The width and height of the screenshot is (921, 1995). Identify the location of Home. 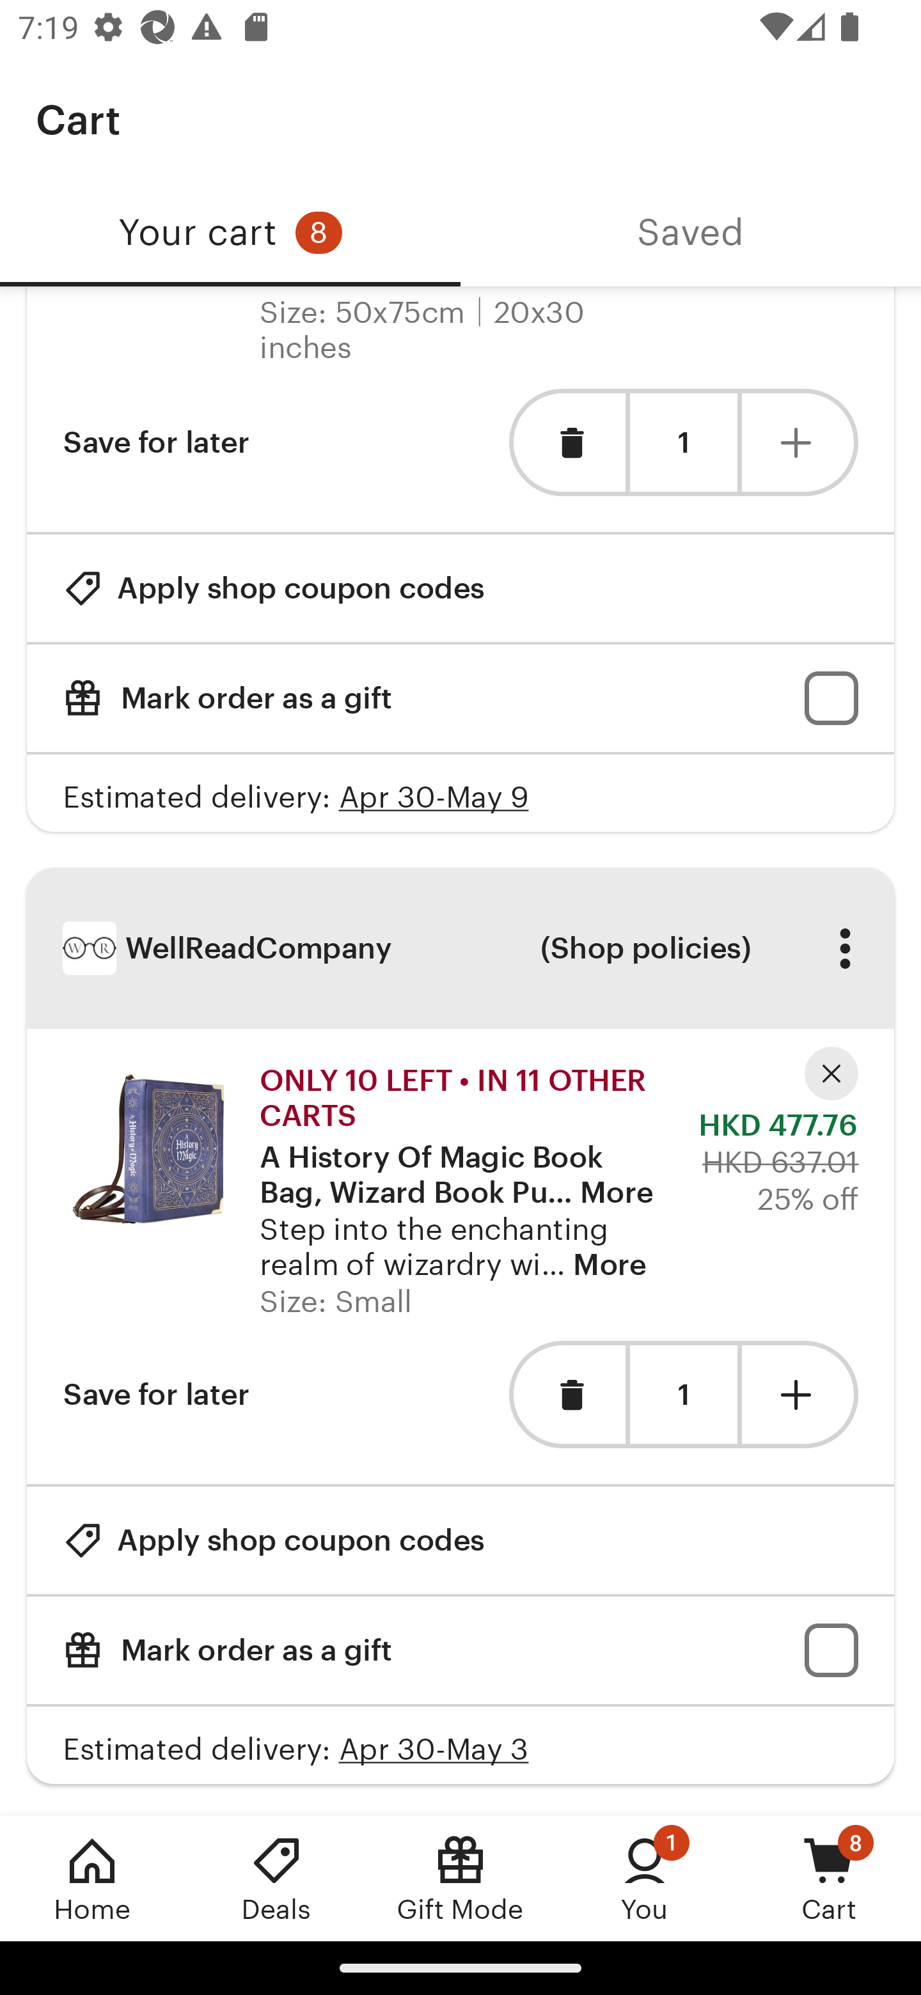
(92, 1878).